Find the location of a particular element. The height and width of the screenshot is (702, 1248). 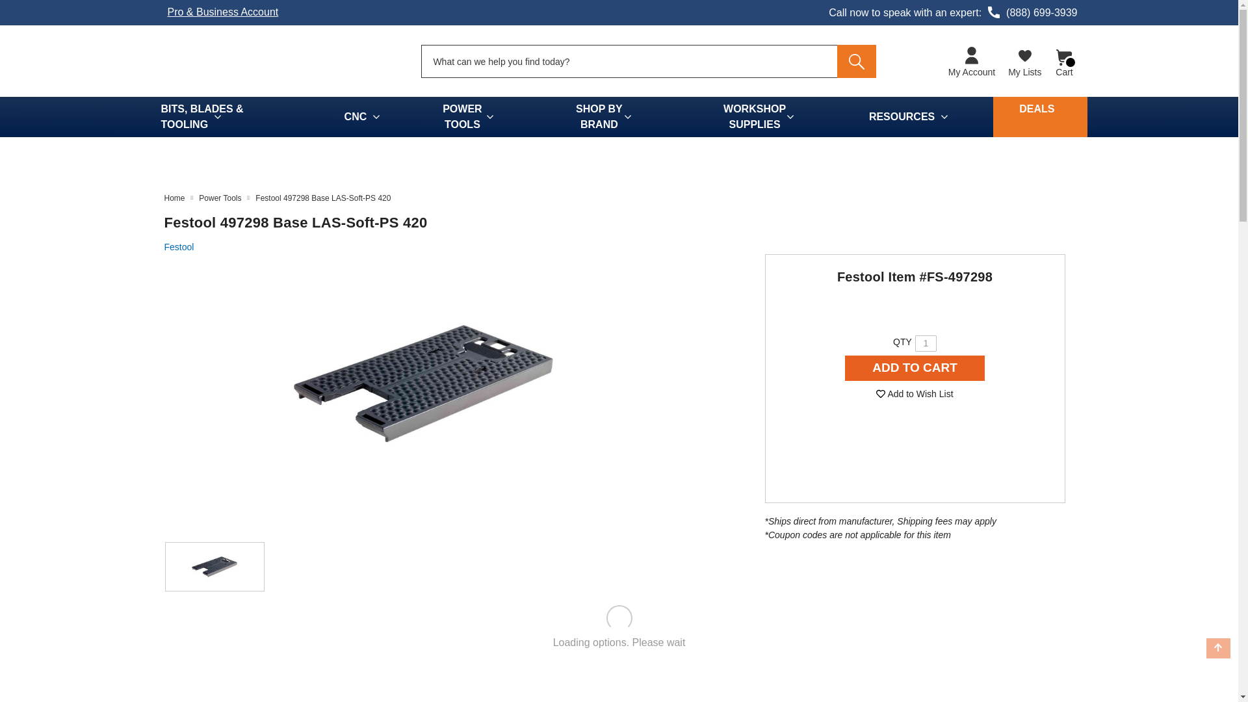

Wish list items is located at coordinates (1024, 61).